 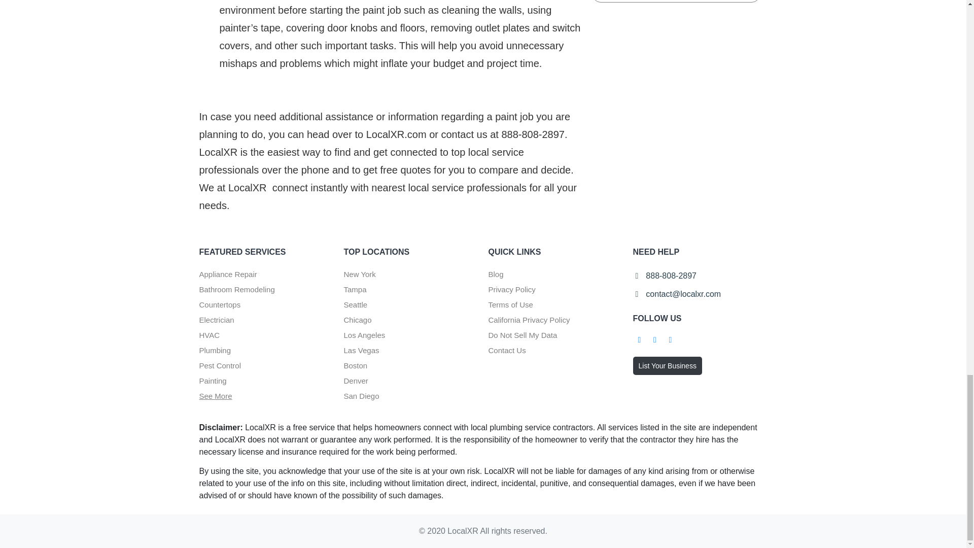 What do you see at coordinates (523, 335) in the screenshot?
I see `Do Not Sell My Data` at bounding box center [523, 335].